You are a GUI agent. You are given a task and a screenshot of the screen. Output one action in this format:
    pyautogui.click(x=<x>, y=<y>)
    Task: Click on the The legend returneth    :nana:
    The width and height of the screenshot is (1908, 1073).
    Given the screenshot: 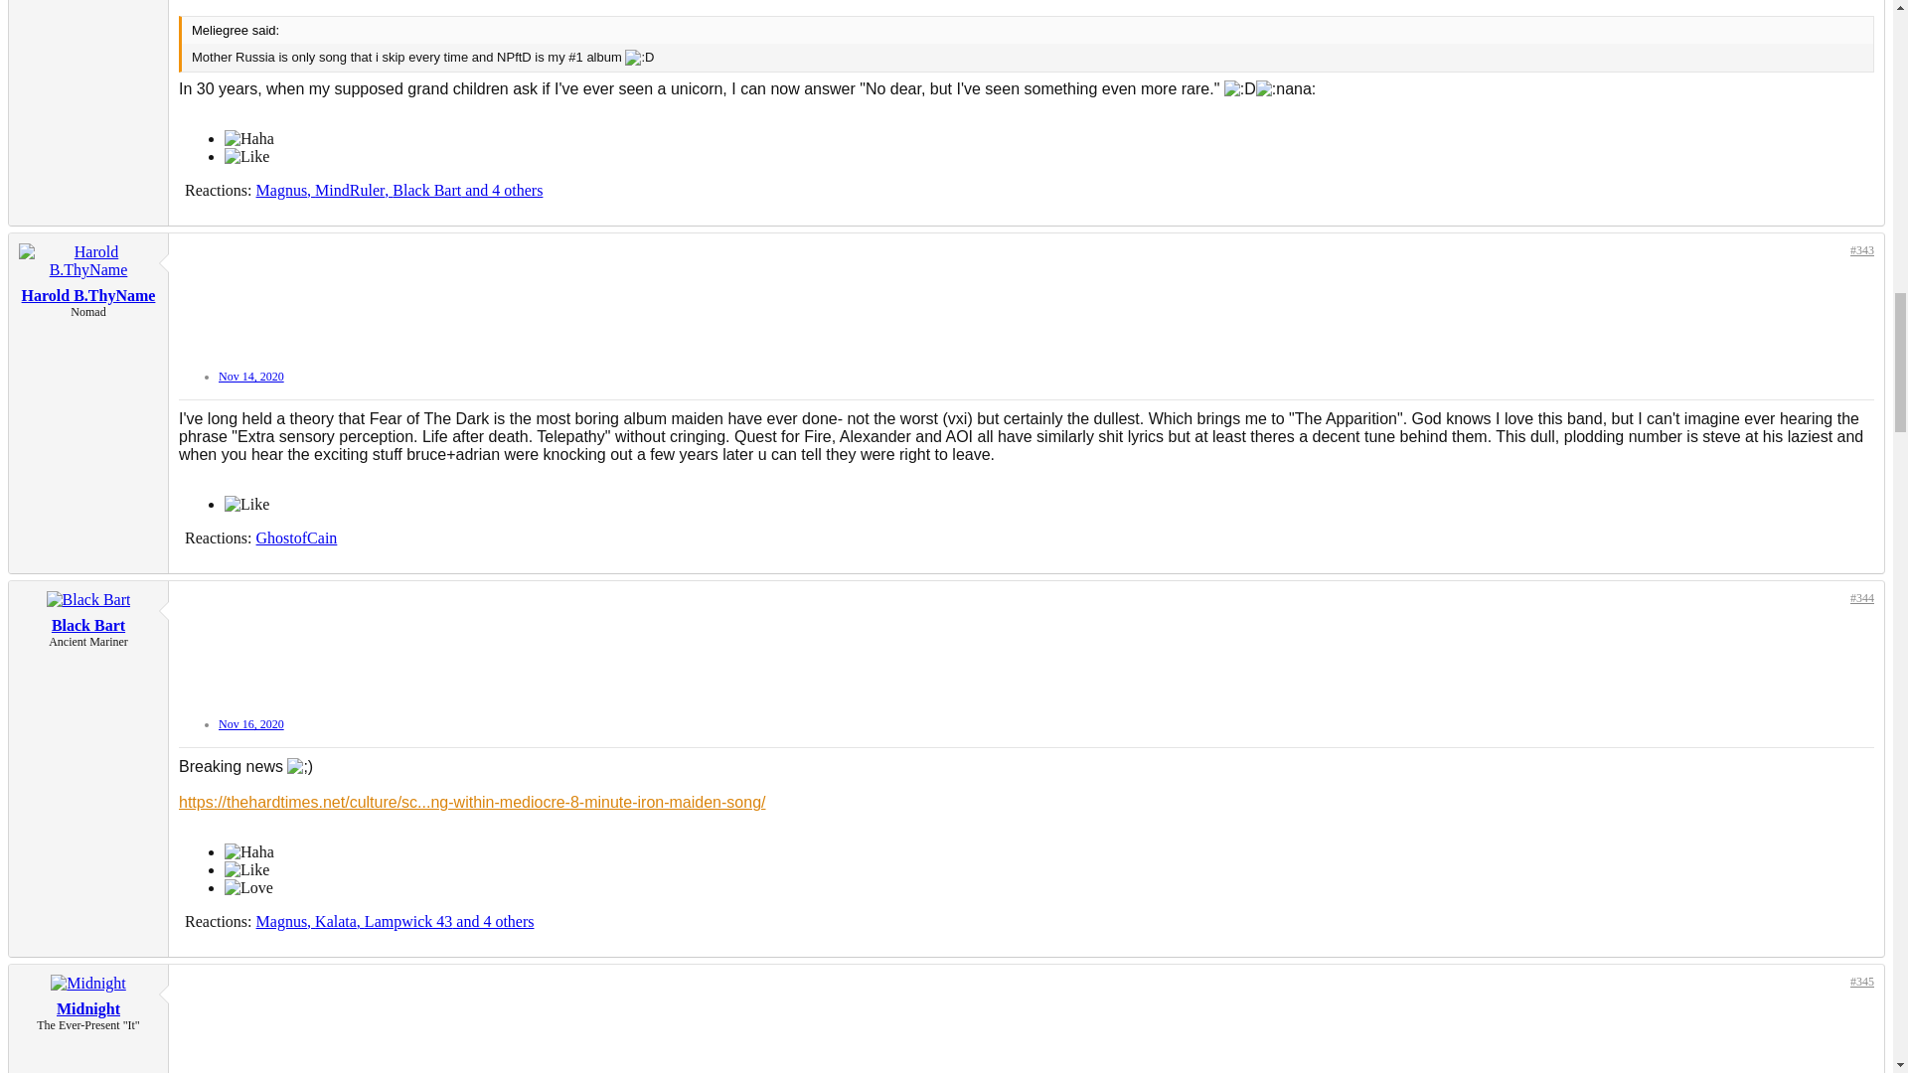 What is the action you would take?
    pyautogui.click(x=1286, y=89)
    